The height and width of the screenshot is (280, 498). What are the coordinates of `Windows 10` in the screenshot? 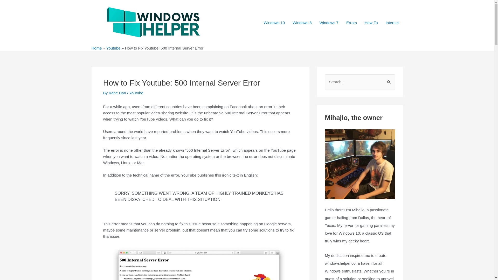 It's located at (274, 23).